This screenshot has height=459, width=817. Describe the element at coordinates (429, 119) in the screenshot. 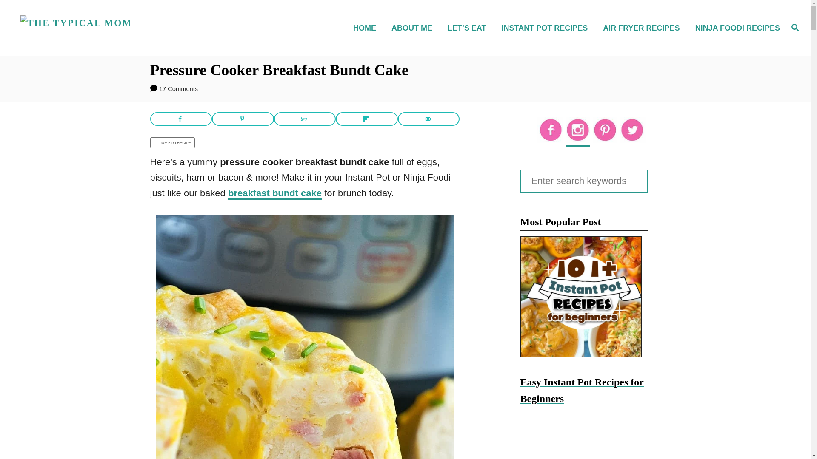

I see `Send over email` at that location.